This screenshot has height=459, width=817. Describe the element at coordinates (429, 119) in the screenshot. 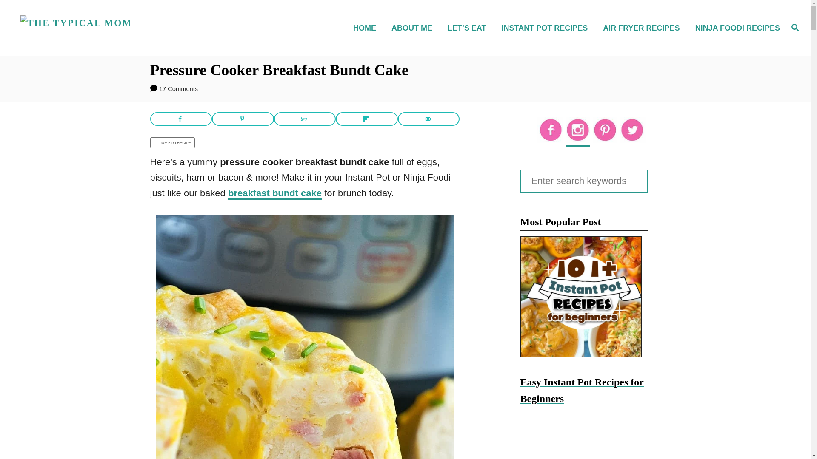

I see `Send over email` at that location.